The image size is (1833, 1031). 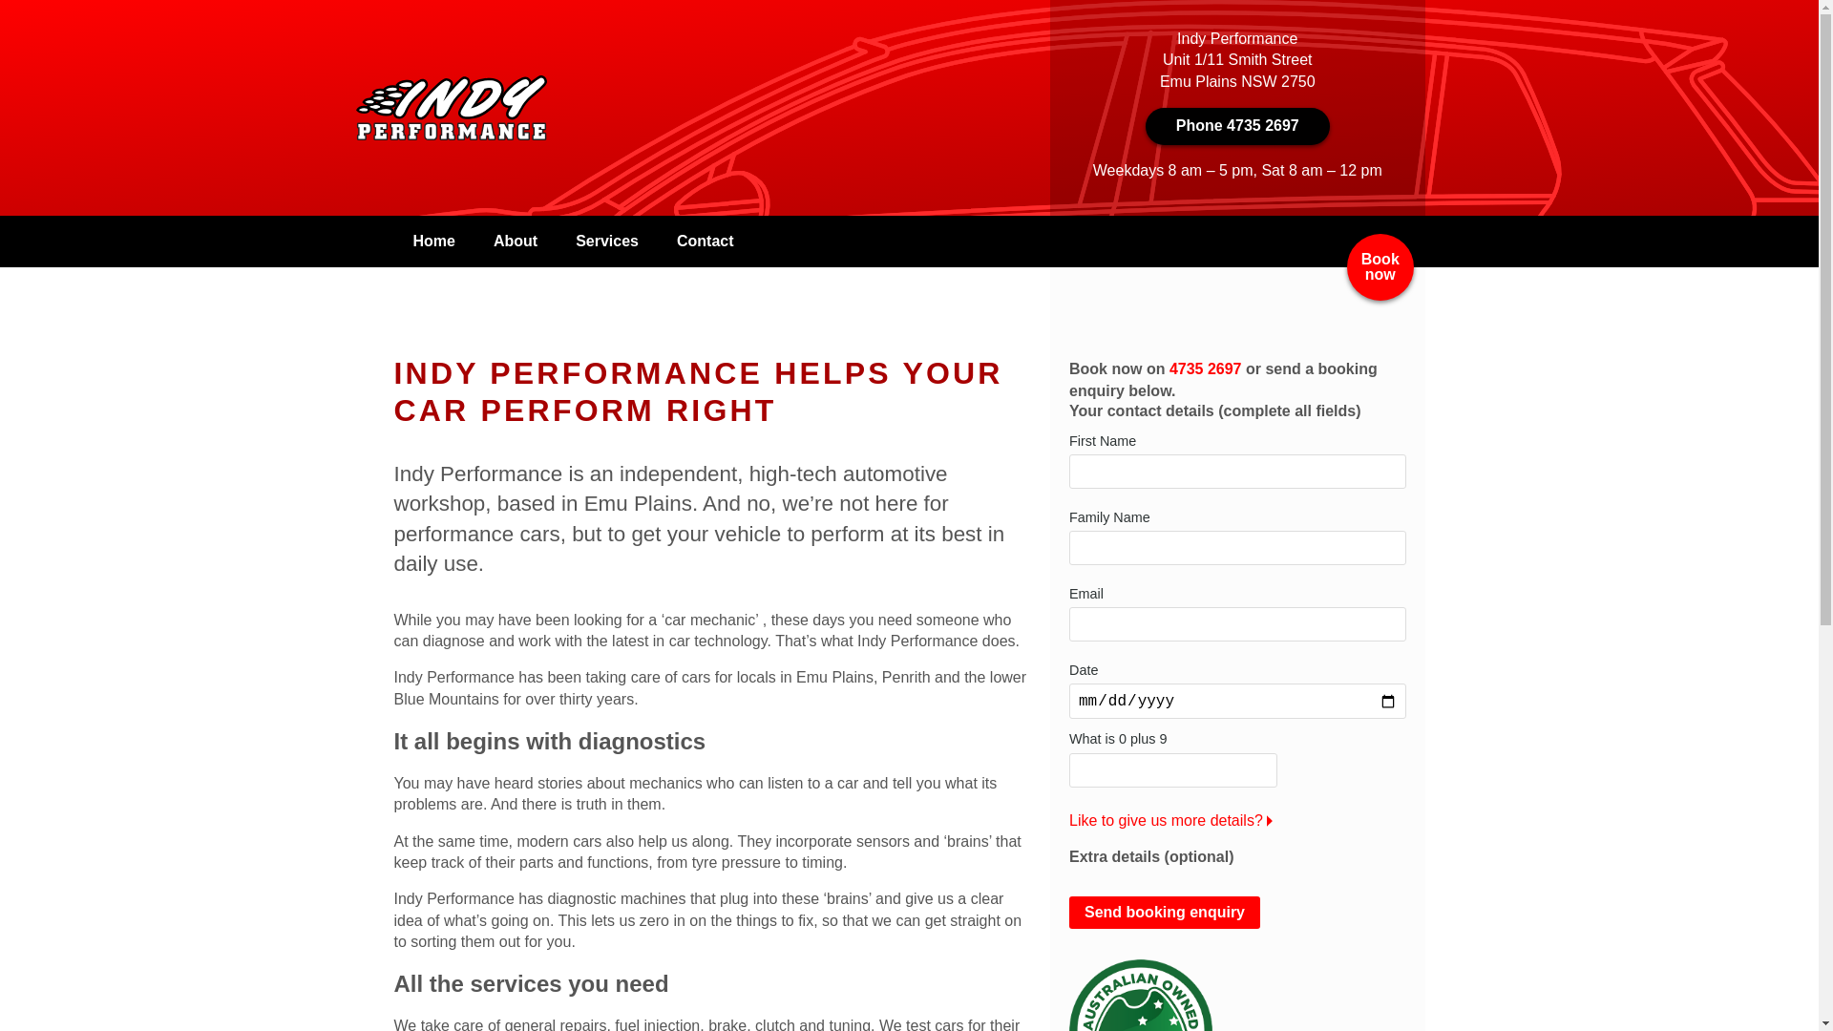 I want to click on Phone 4735 2697, so click(x=1237, y=126).